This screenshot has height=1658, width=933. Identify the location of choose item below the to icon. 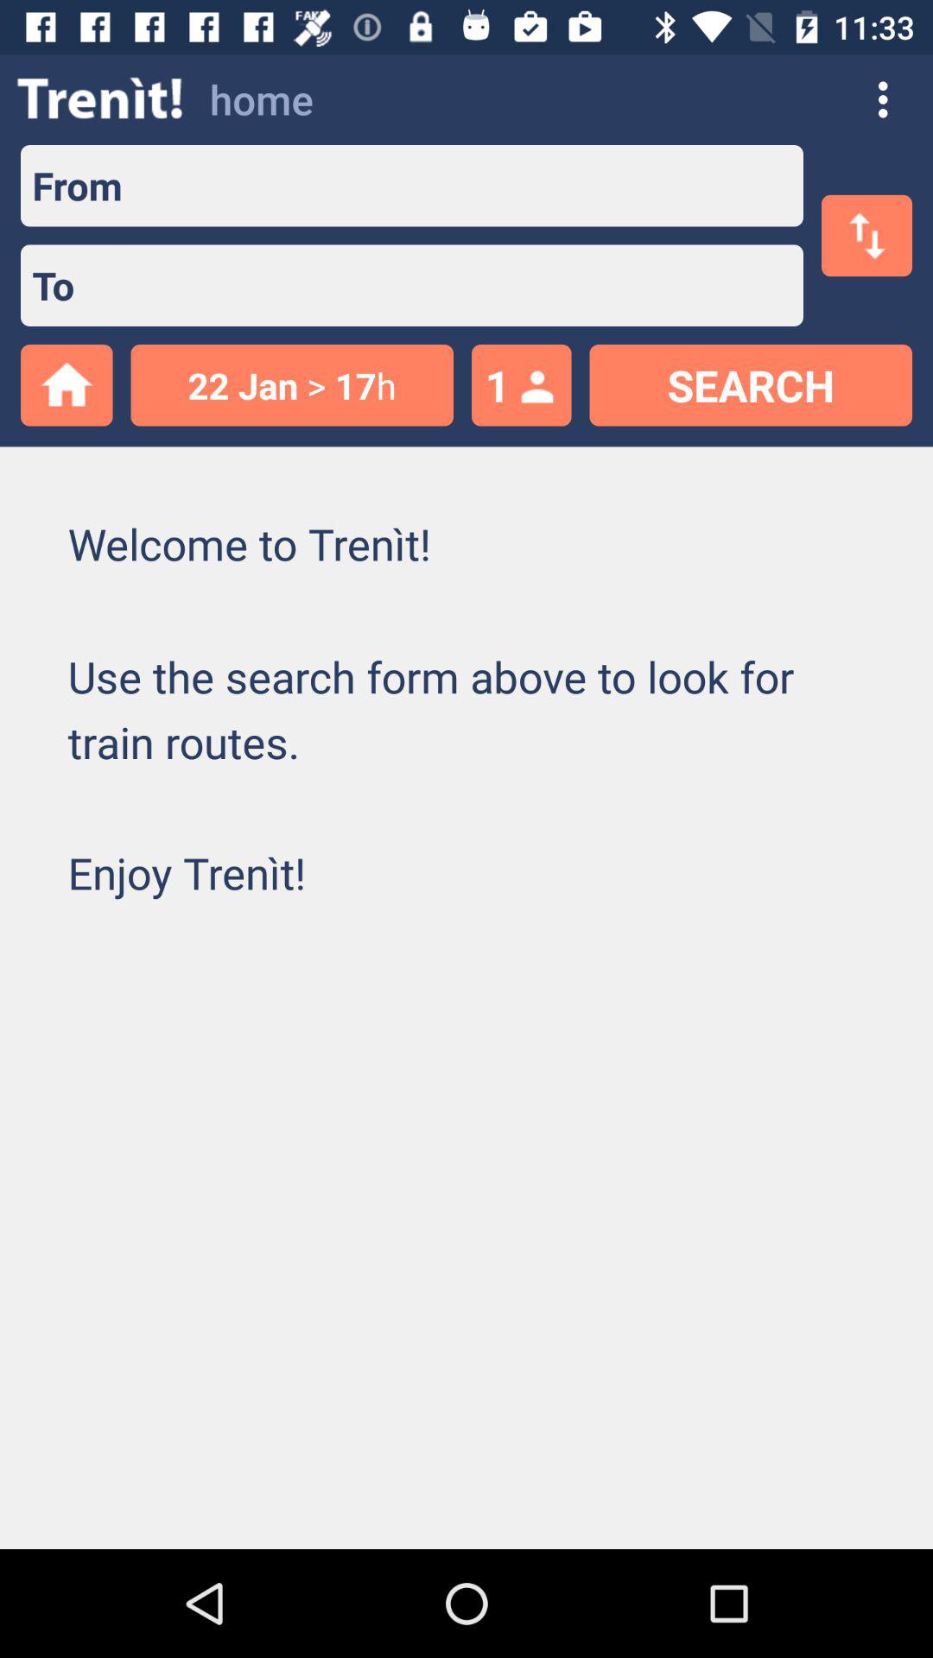
(292, 385).